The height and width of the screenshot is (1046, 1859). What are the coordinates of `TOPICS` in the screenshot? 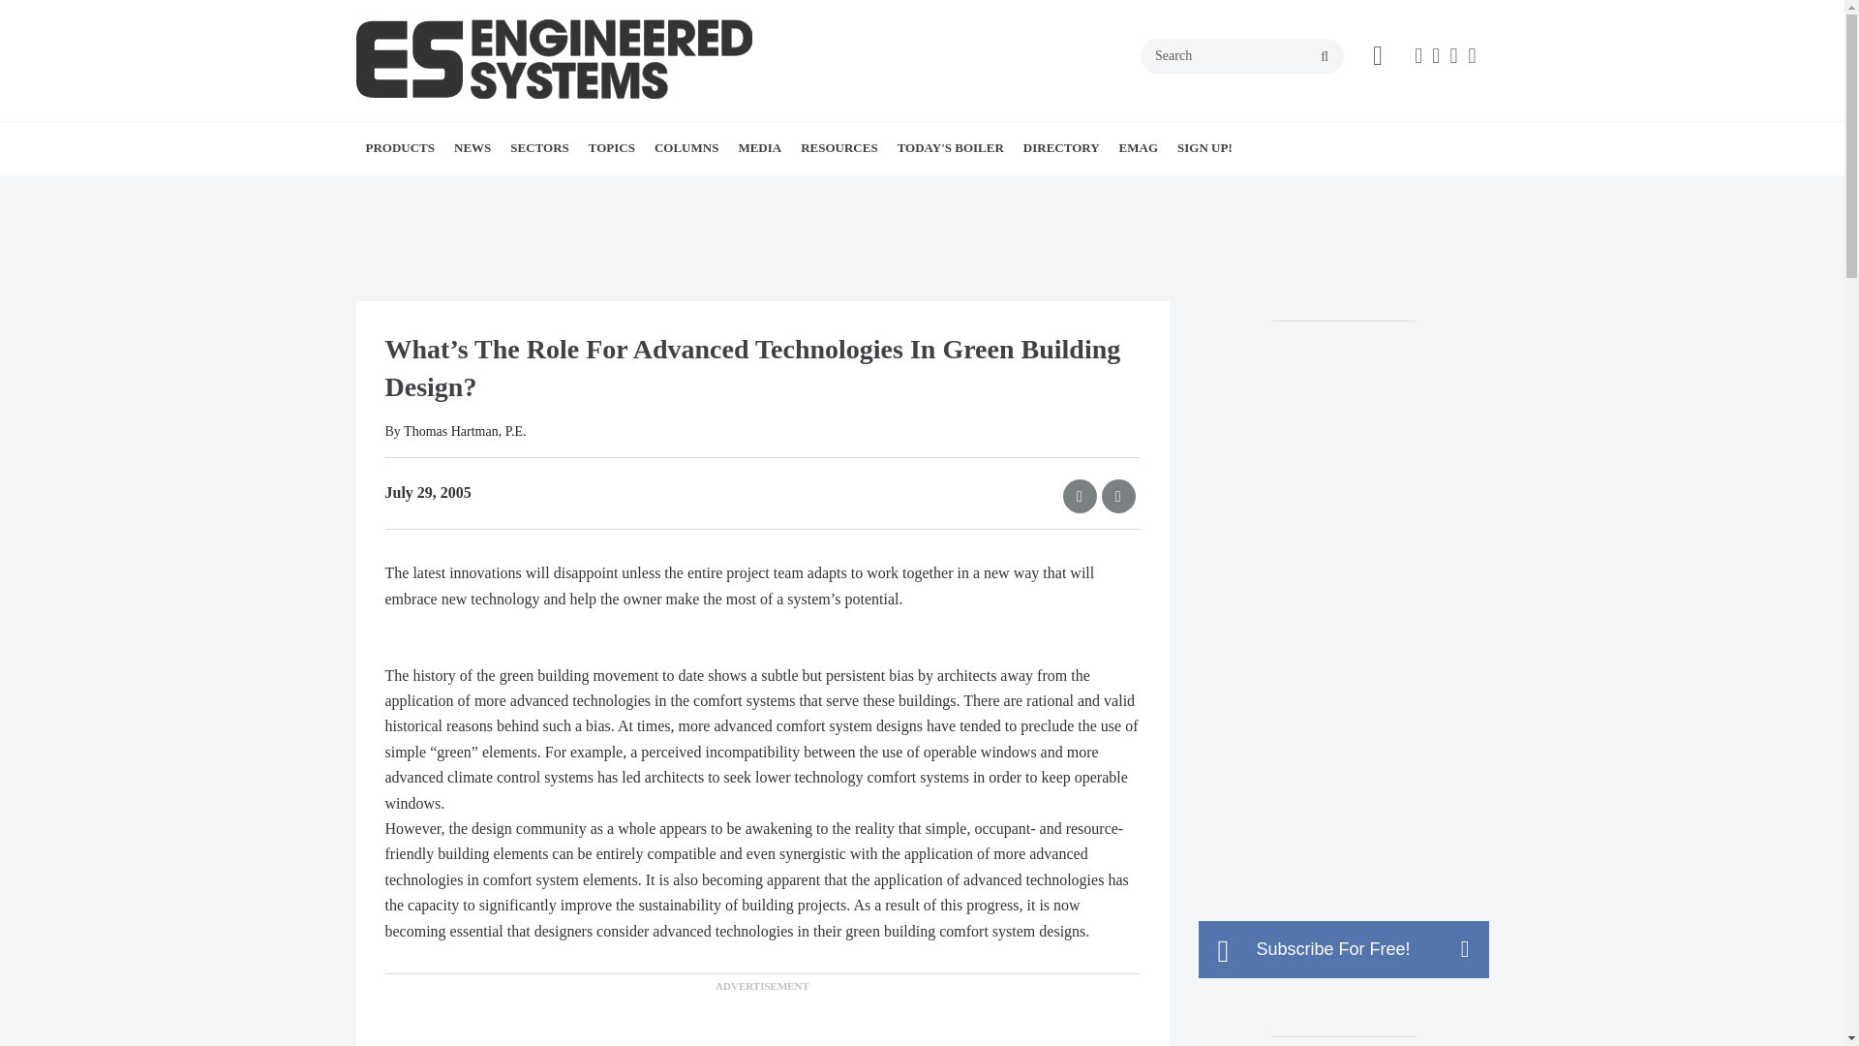 It's located at (612, 148).